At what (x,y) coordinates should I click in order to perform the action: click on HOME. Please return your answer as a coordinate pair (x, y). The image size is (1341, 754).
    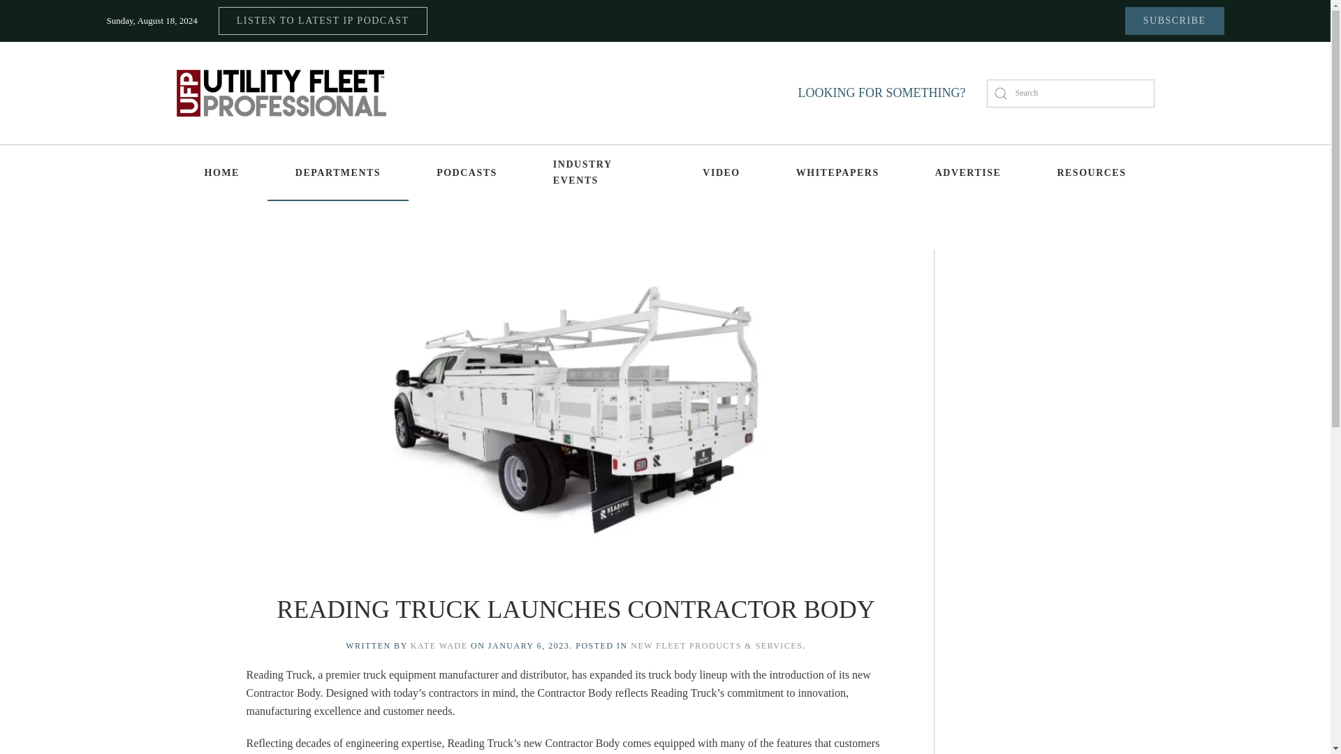
    Looking at the image, I should click on (221, 173).